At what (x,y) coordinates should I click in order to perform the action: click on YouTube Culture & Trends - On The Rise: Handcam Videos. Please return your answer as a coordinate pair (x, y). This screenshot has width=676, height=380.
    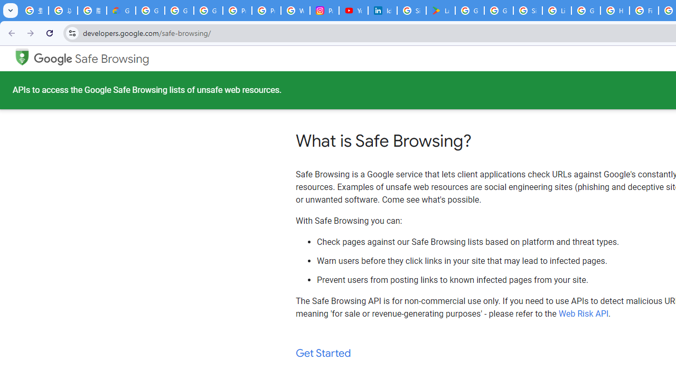
    Looking at the image, I should click on (354, 11).